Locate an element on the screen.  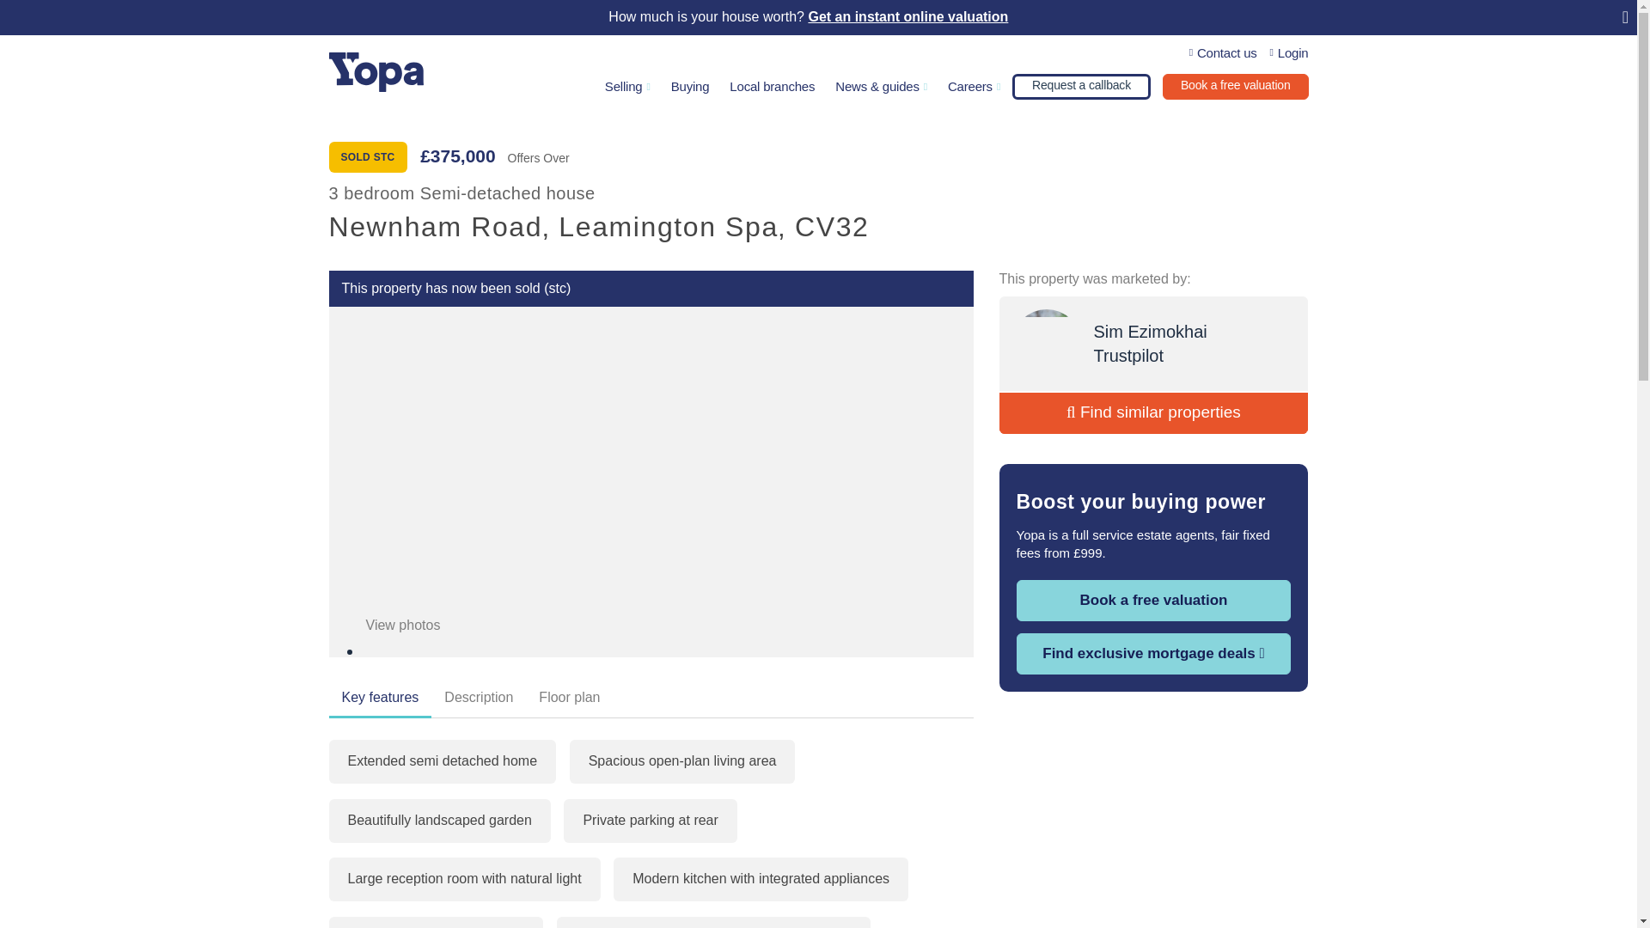
Private parking at rear is located at coordinates (650, 820).